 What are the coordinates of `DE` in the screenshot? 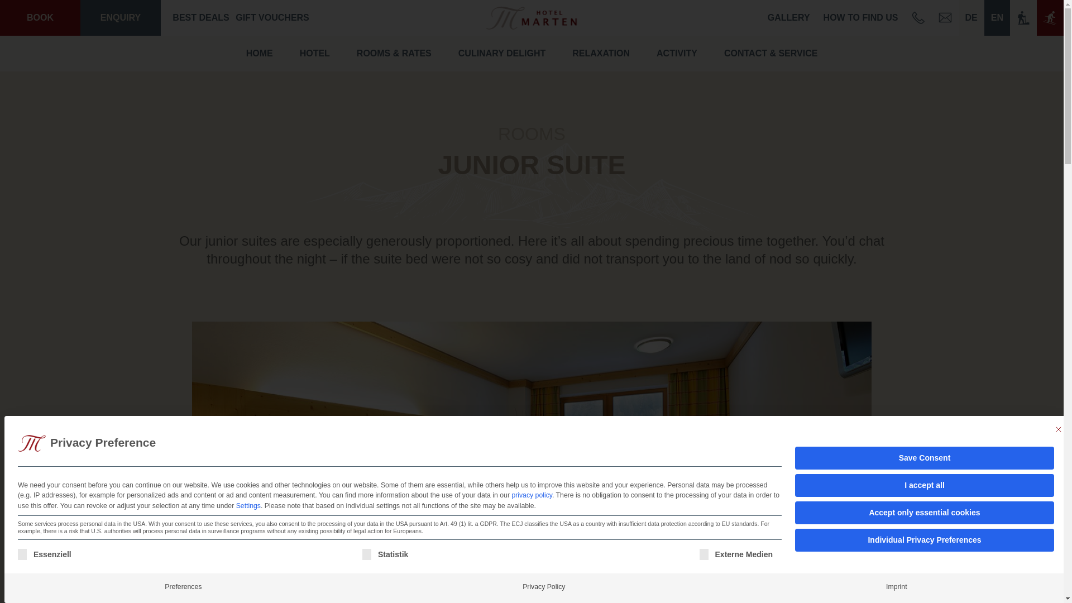 It's located at (971, 18).